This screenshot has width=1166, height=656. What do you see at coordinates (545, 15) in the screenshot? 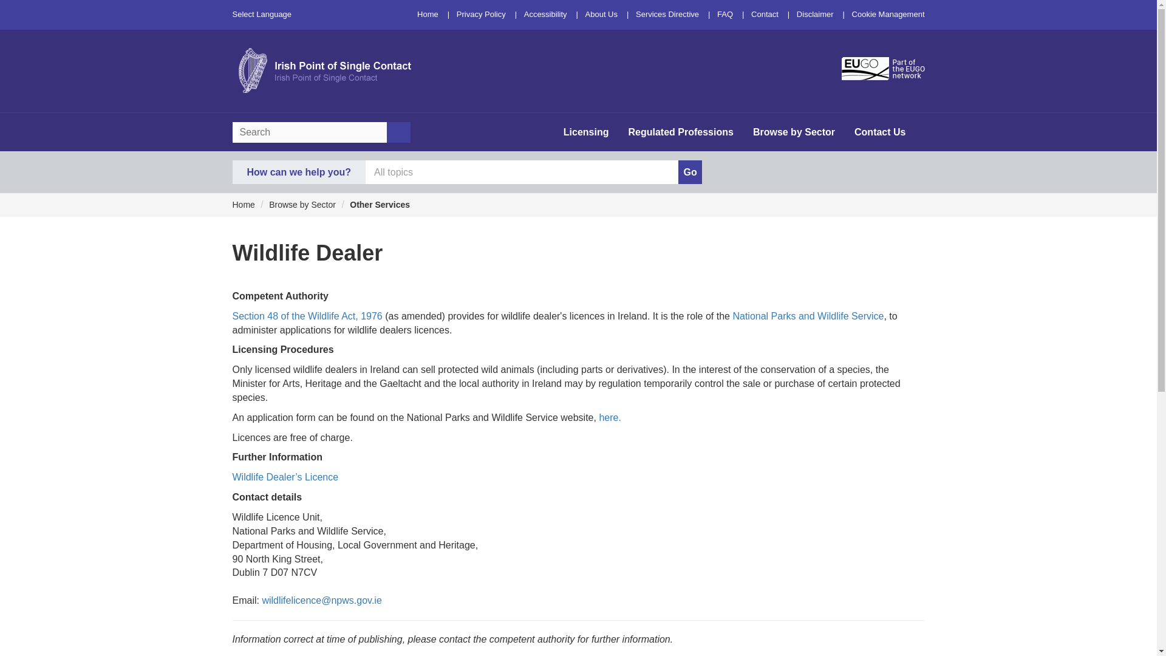
I see `Accessibility` at bounding box center [545, 15].